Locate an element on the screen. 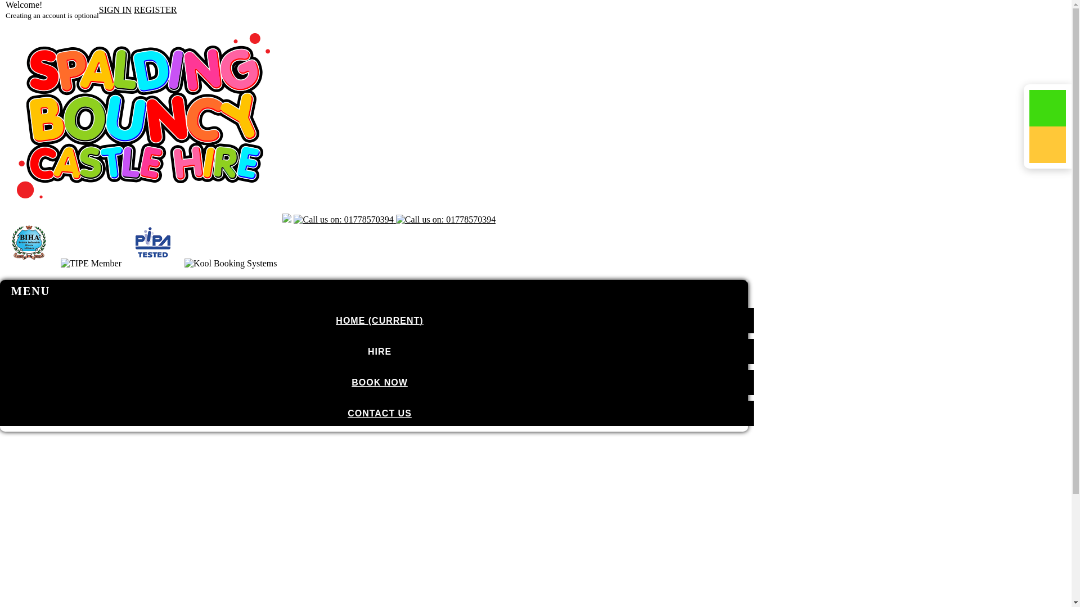 This screenshot has height=607, width=1080. TIPE Member is located at coordinates (91, 264).